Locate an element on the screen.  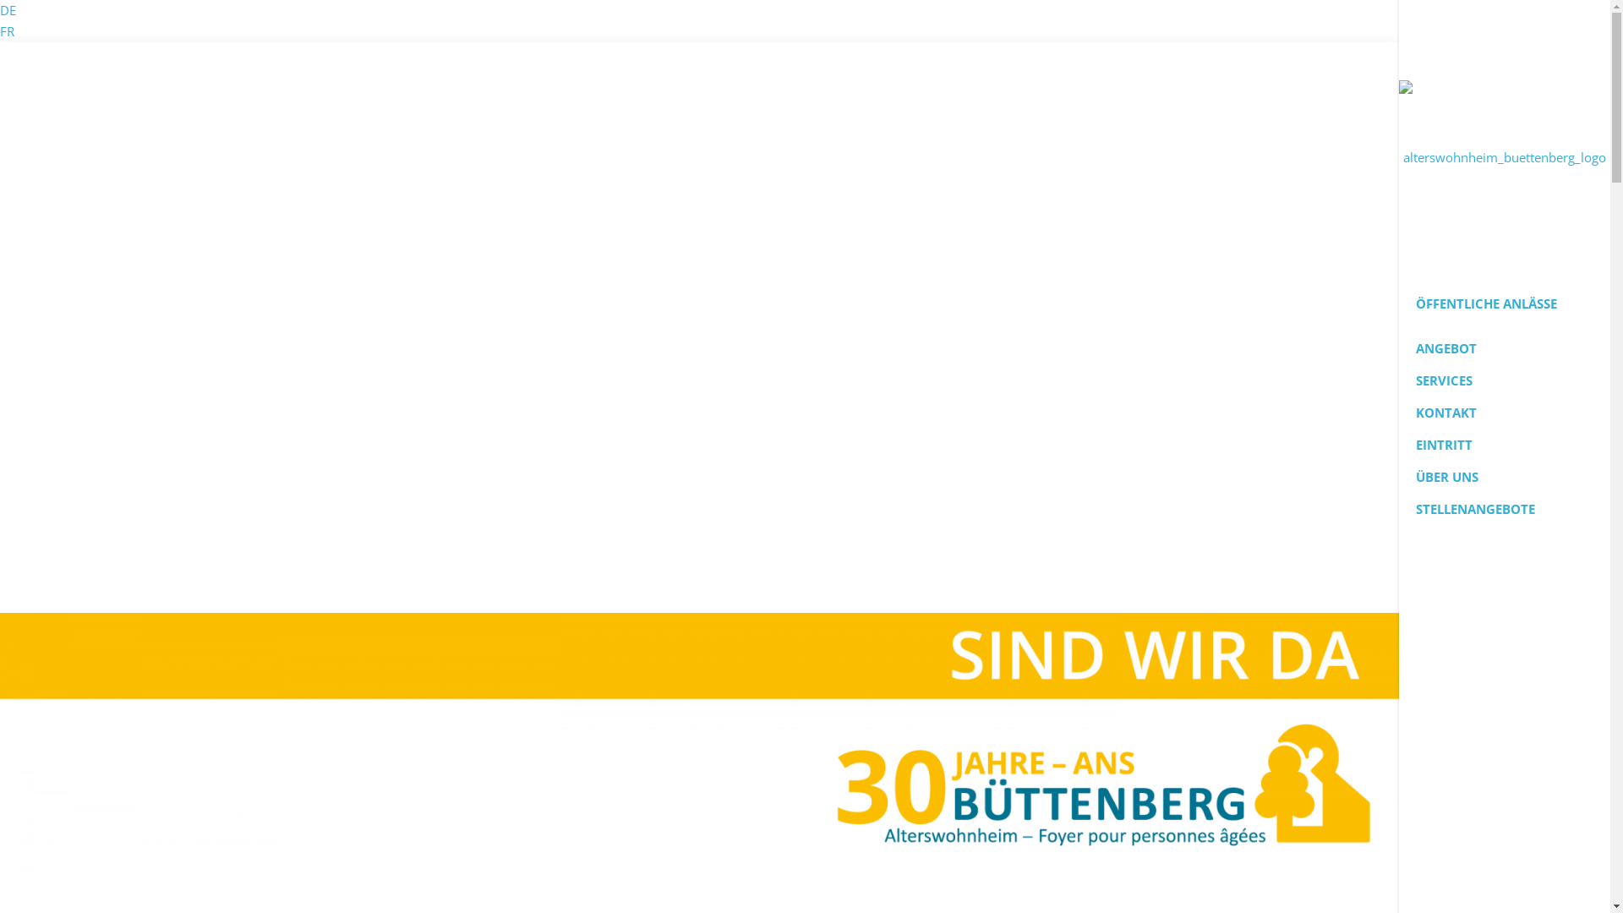
EINTRITT is located at coordinates (1505, 445).